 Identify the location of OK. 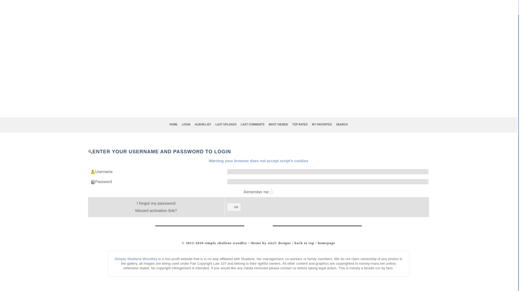
(234, 207).